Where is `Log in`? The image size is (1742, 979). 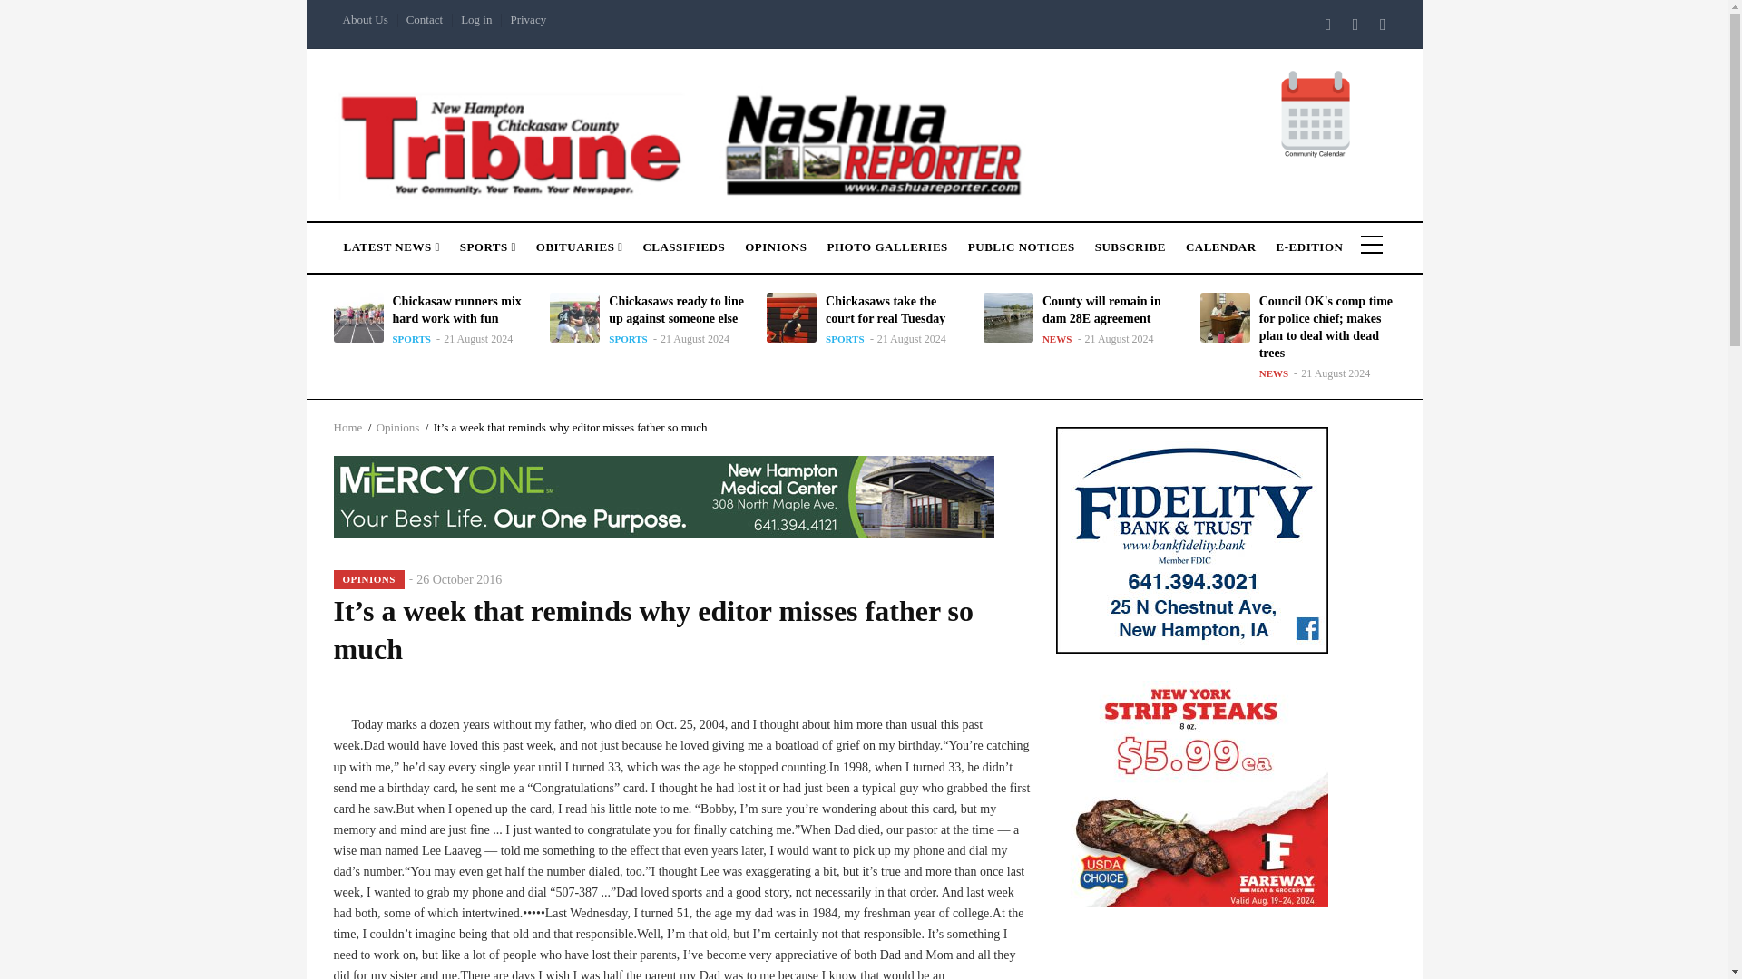
Log in is located at coordinates (475, 20).